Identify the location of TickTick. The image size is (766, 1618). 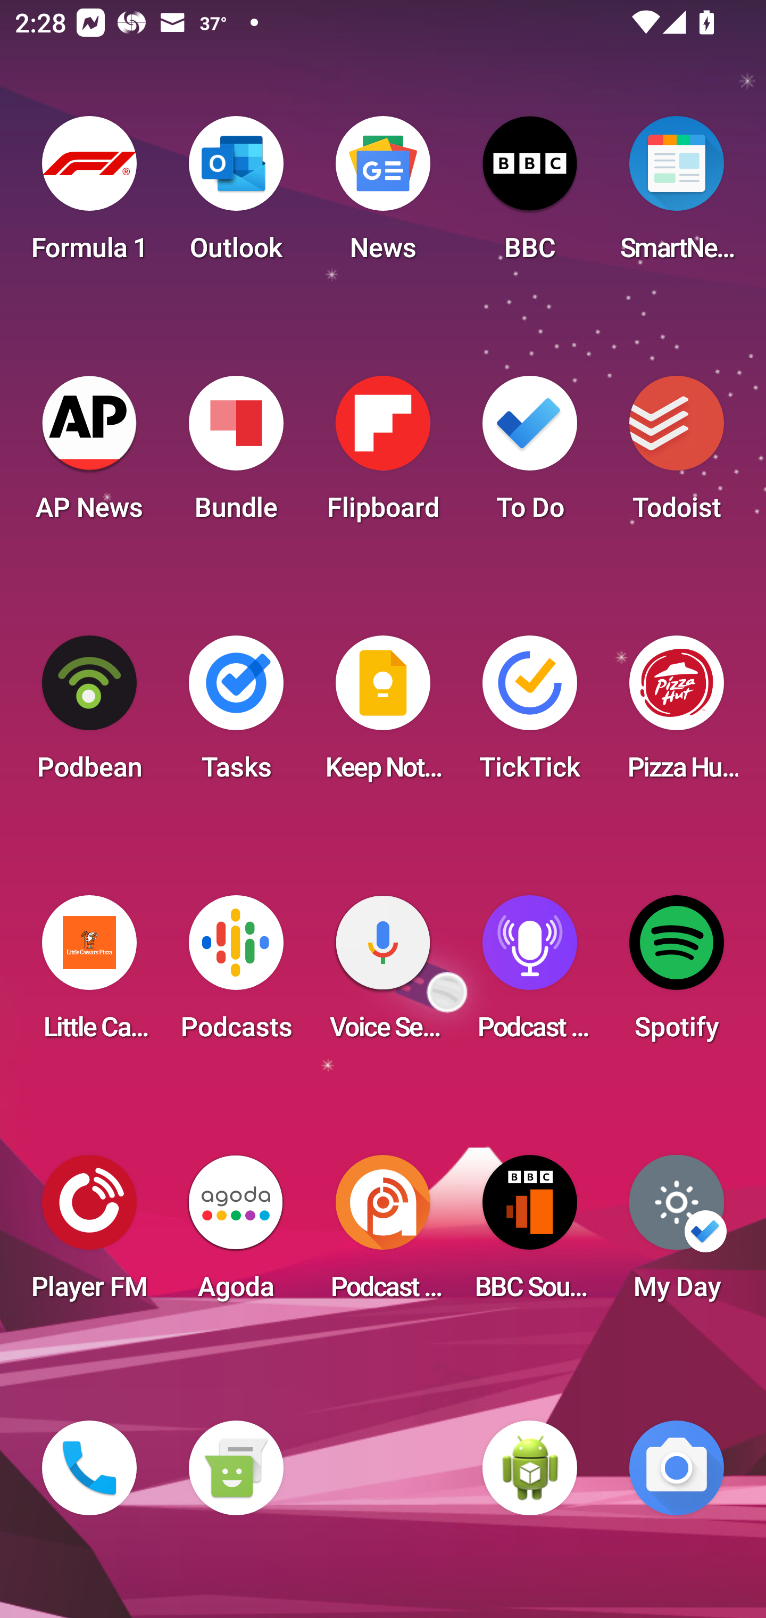
(530, 714).